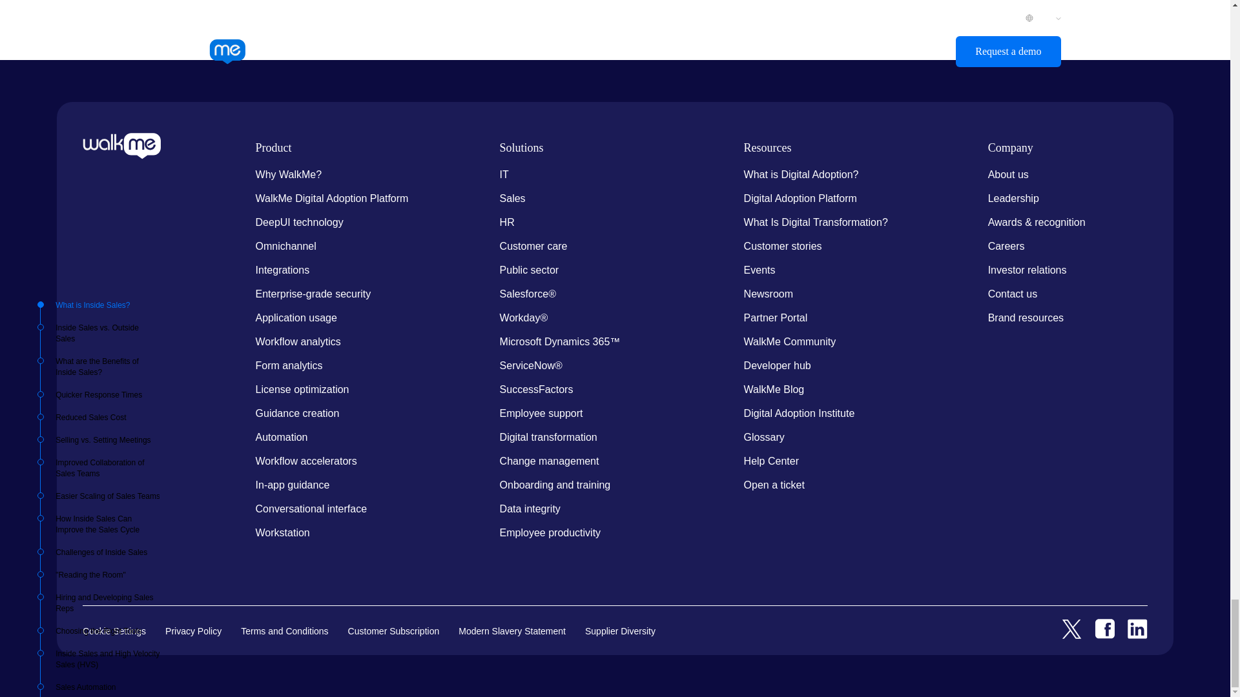  What do you see at coordinates (1071, 628) in the screenshot?
I see `Twitter` at bounding box center [1071, 628].